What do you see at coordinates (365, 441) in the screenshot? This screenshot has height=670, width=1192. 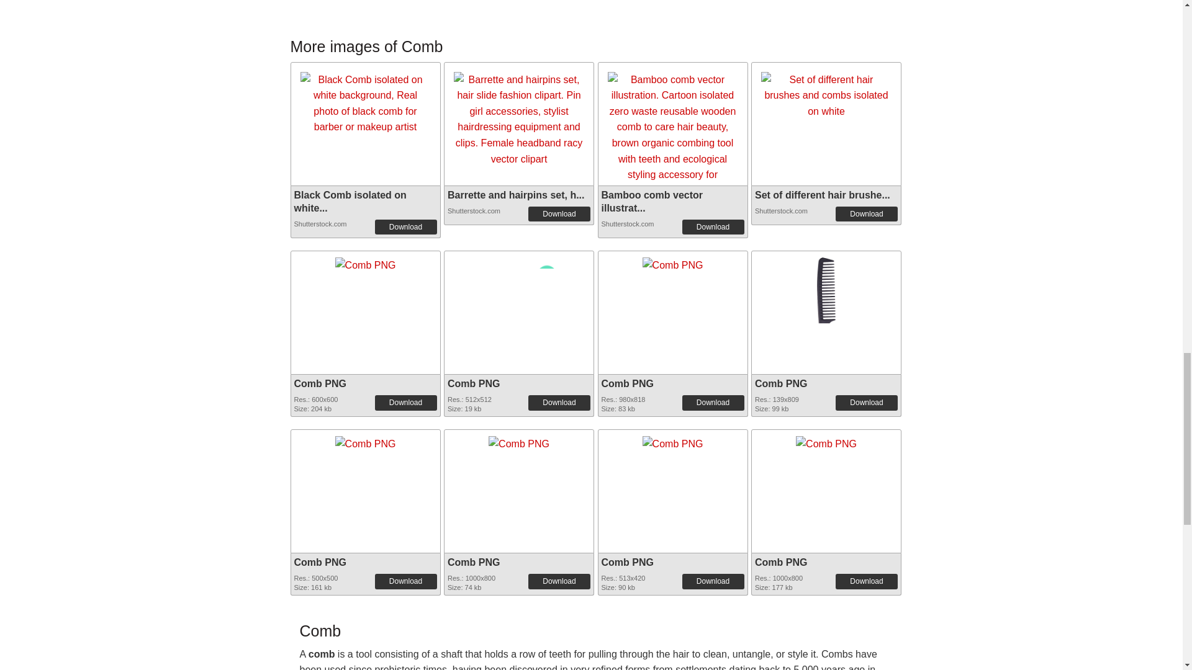 I see `Comb PNG` at bounding box center [365, 441].